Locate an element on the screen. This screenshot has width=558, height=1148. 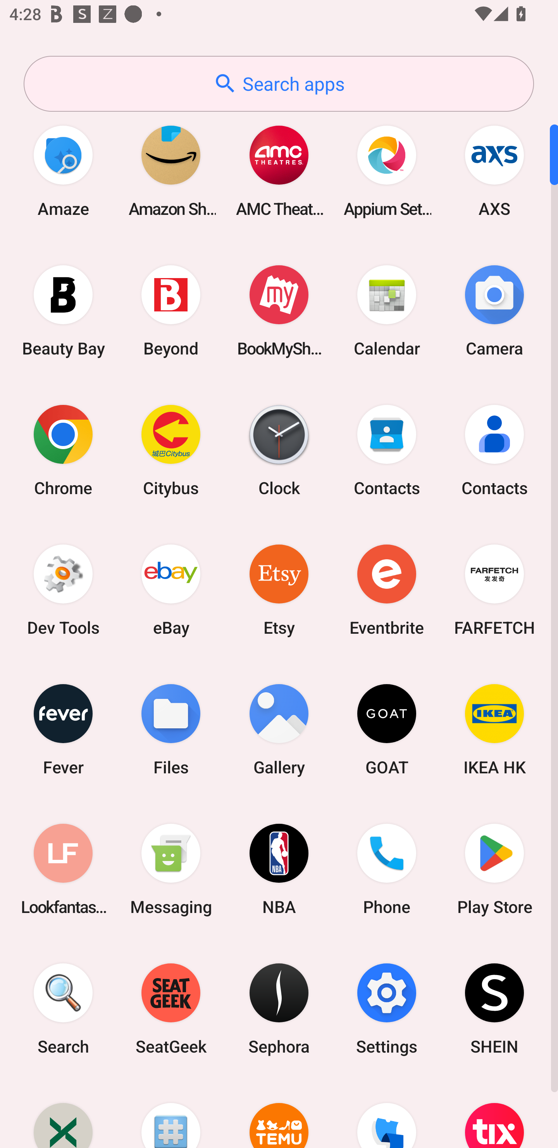
TickPick is located at coordinates (387, 1113).